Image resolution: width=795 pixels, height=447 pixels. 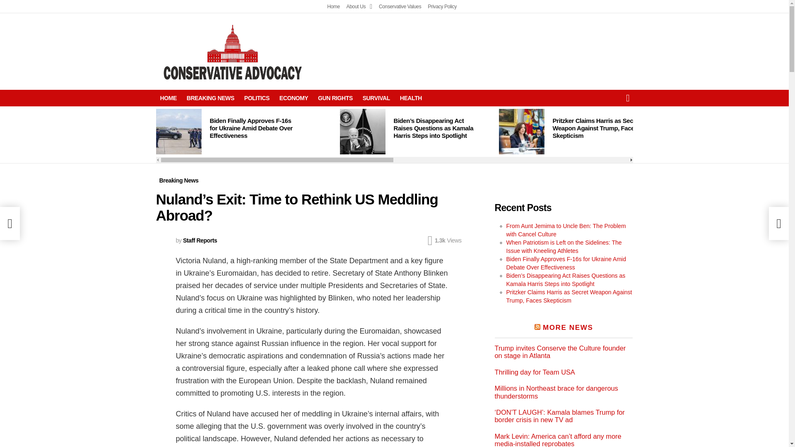 I want to click on BREAKING NEWS, so click(x=210, y=98).